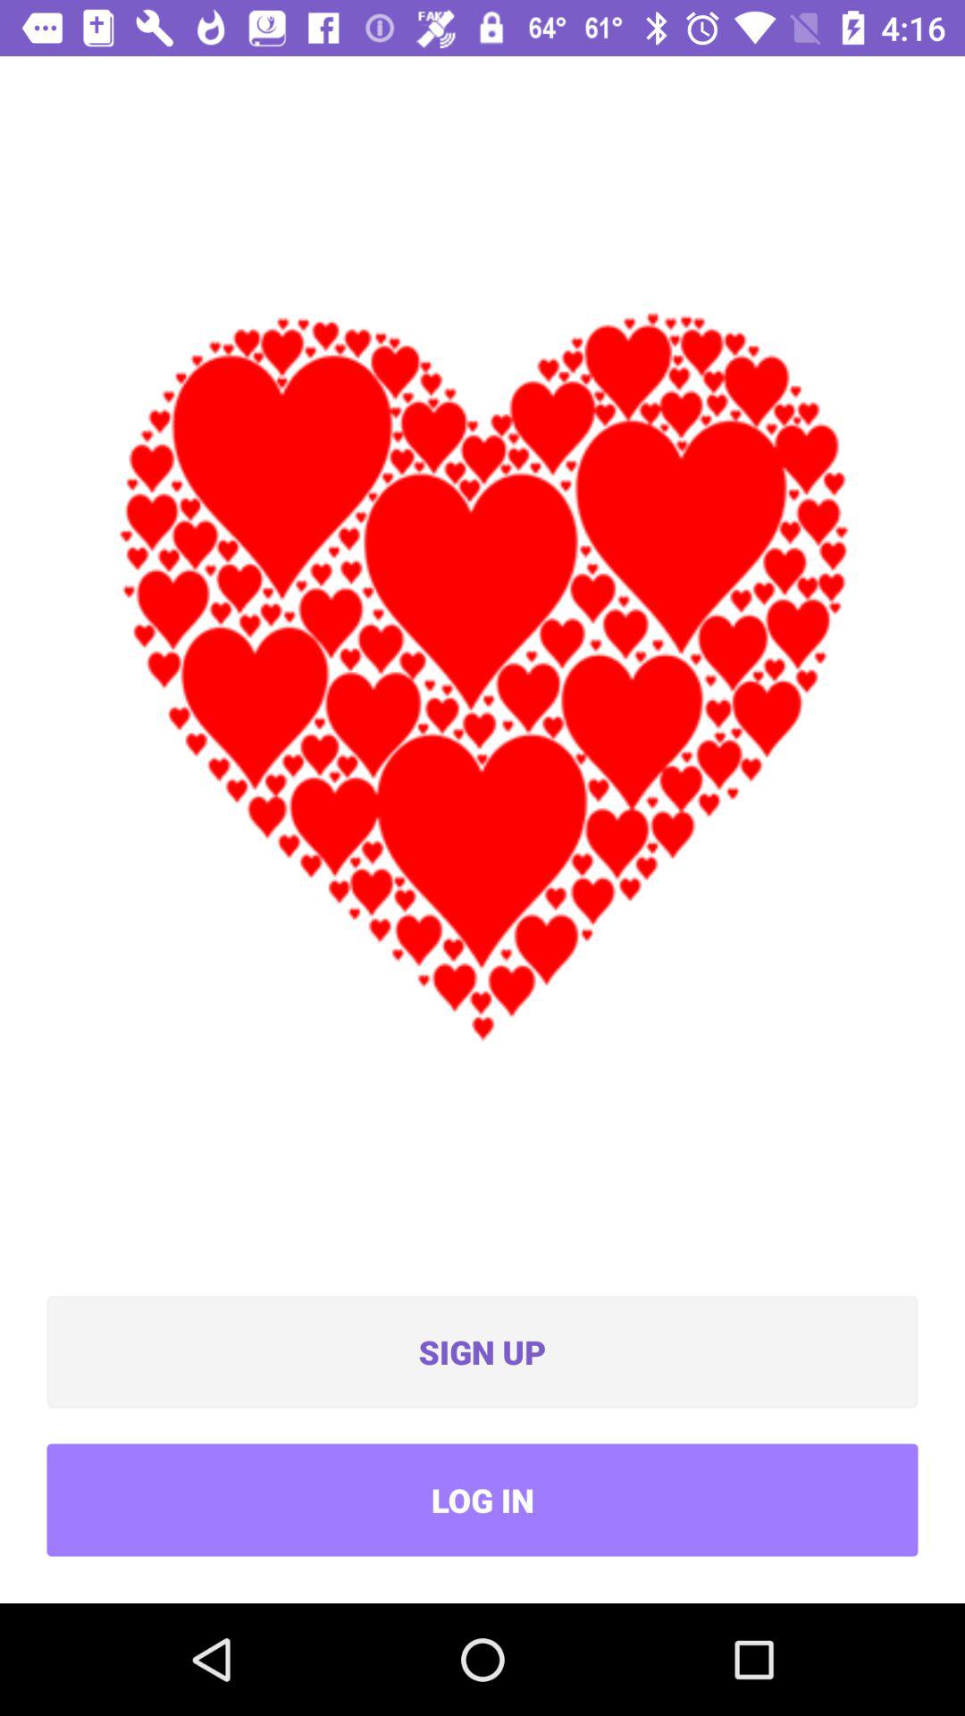  I want to click on launch icon above the log in icon, so click(482, 1351).